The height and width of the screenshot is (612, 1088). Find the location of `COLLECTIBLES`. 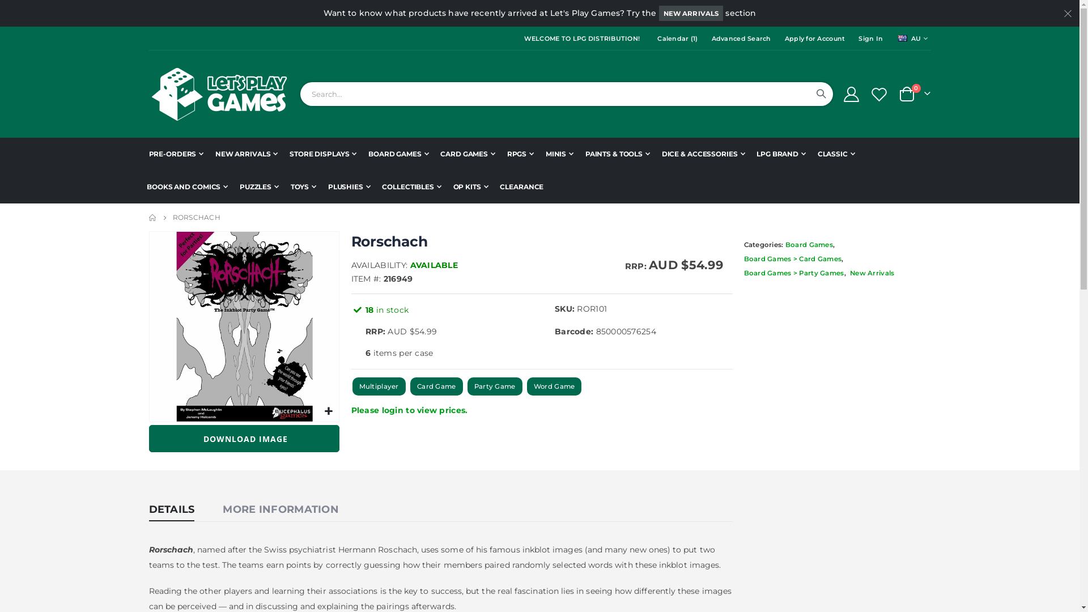

COLLECTIBLES is located at coordinates (411, 187).